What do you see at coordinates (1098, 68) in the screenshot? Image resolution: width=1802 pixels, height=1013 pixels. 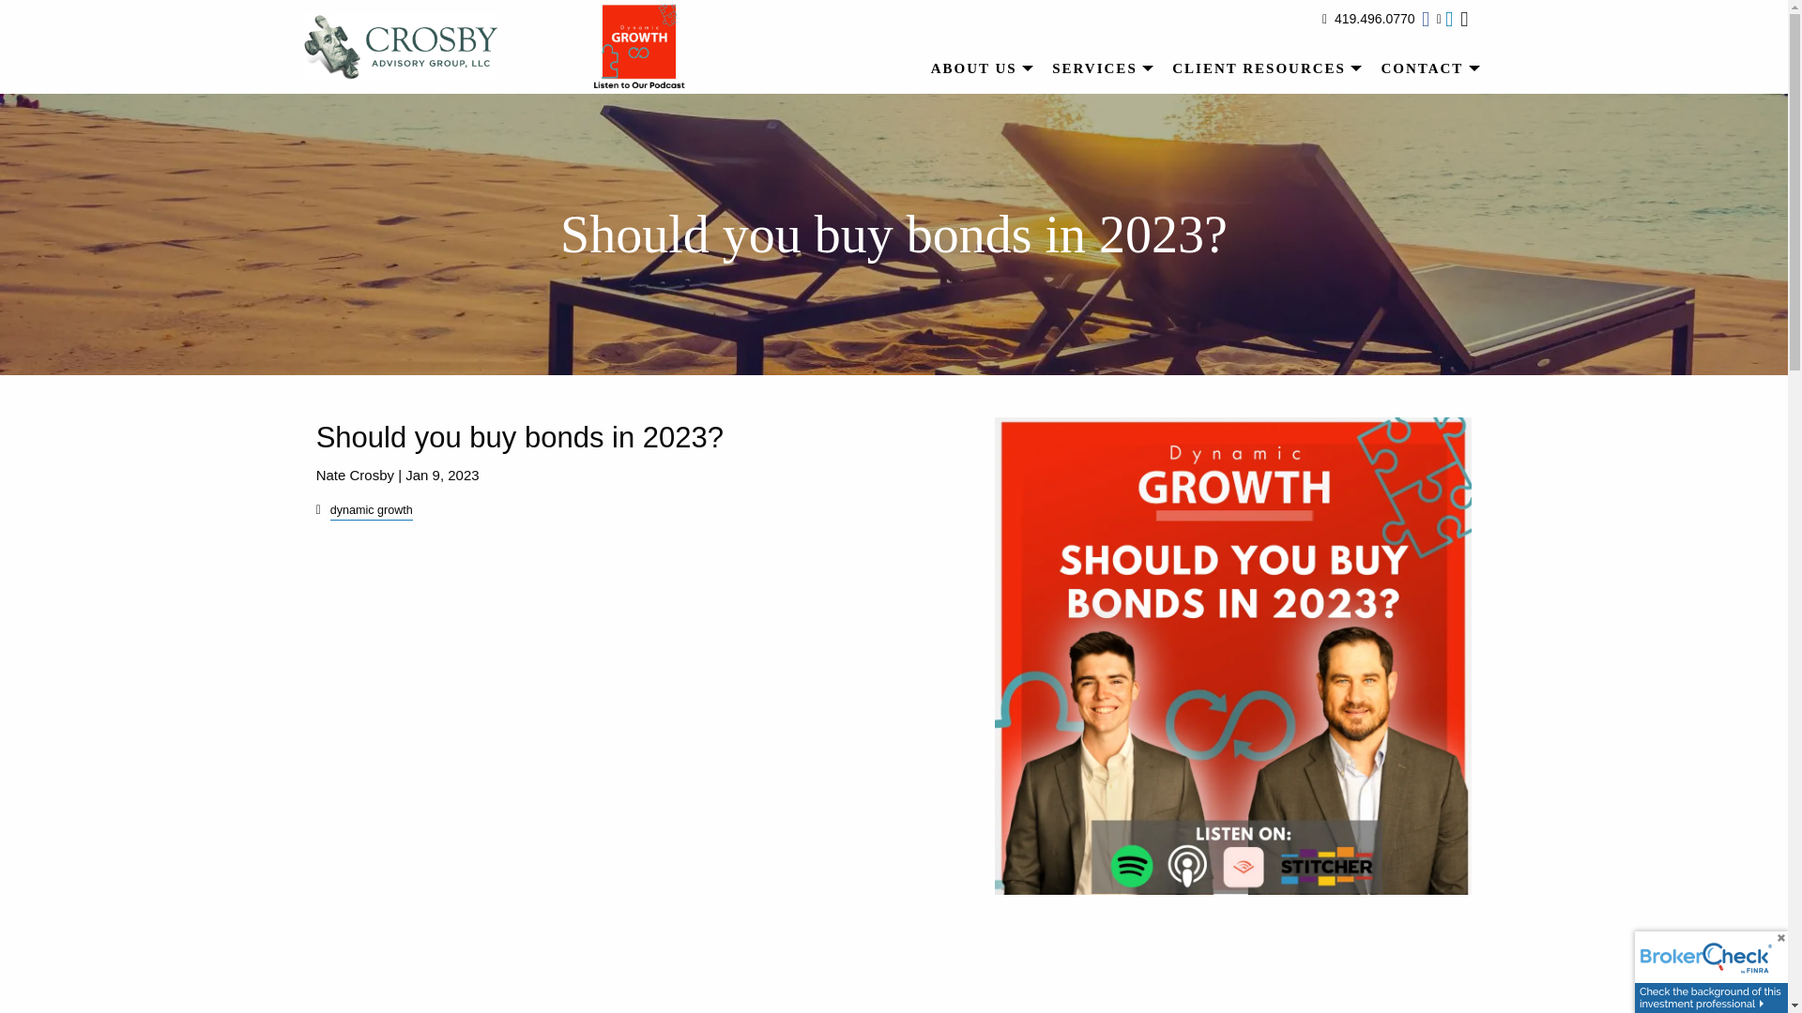 I see `SERVICES` at bounding box center [1098, 68].